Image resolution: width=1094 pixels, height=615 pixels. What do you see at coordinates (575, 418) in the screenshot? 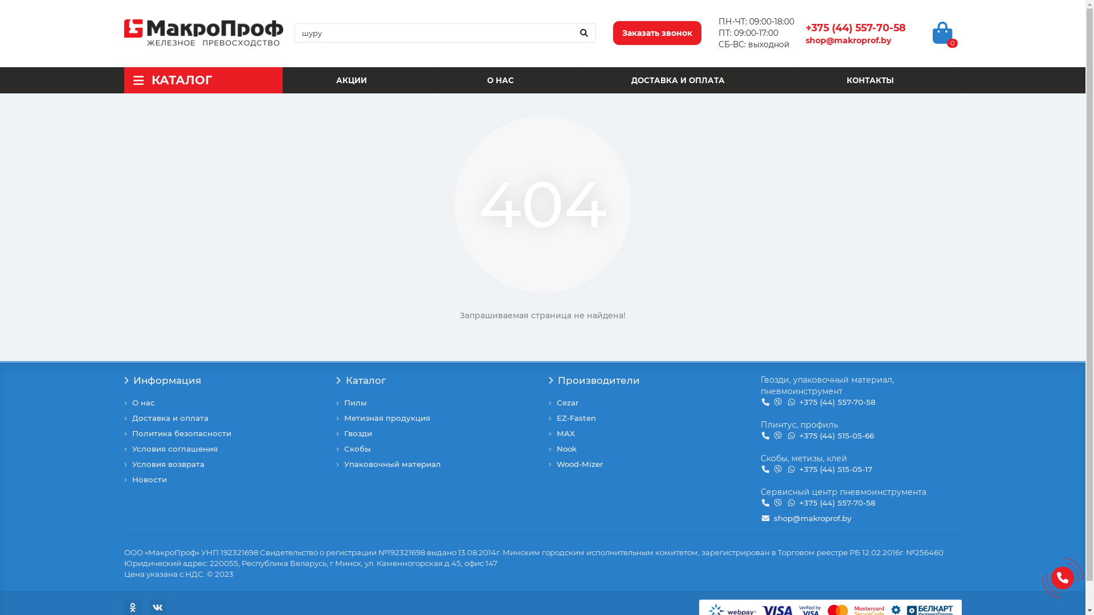
I see `EZ-Fasten` at bounding box center [575, 418].